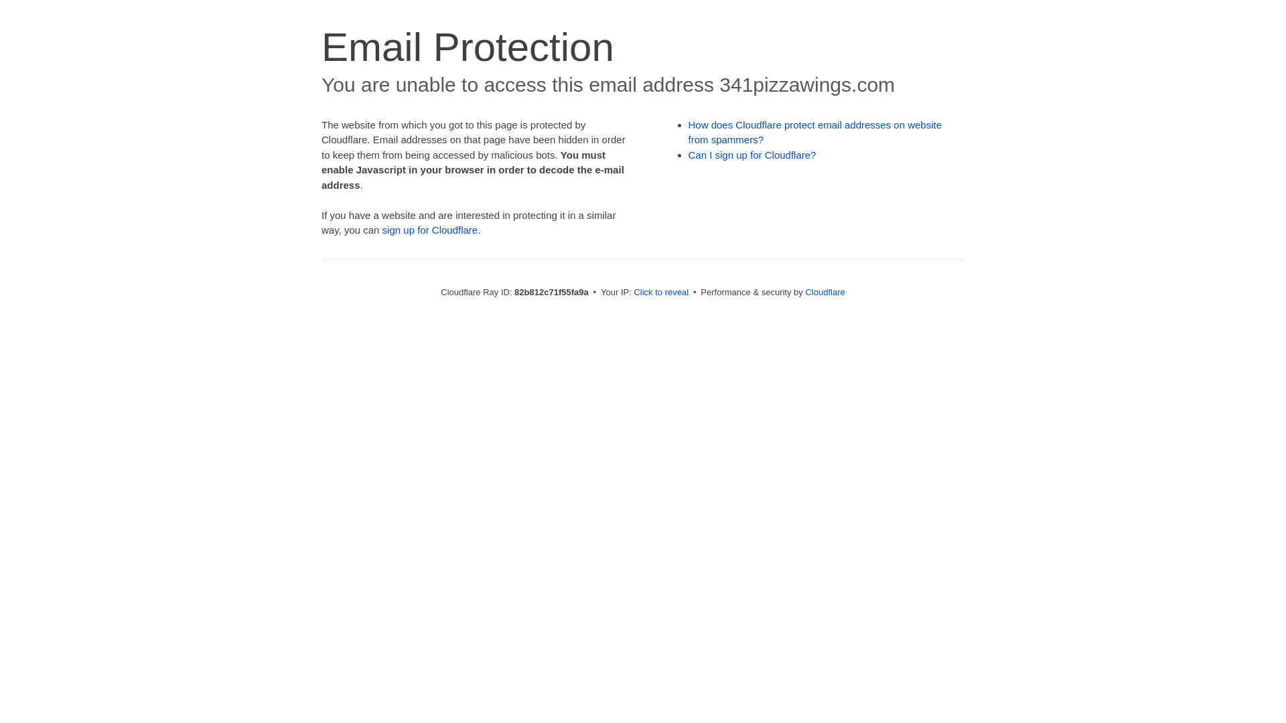 Image resolution: width=1286 pixels, height=723 pixels. Describe the element at coordinates (753, 155) in the screenshot. I see `Can I sign up for Cloudflare?` at that location.